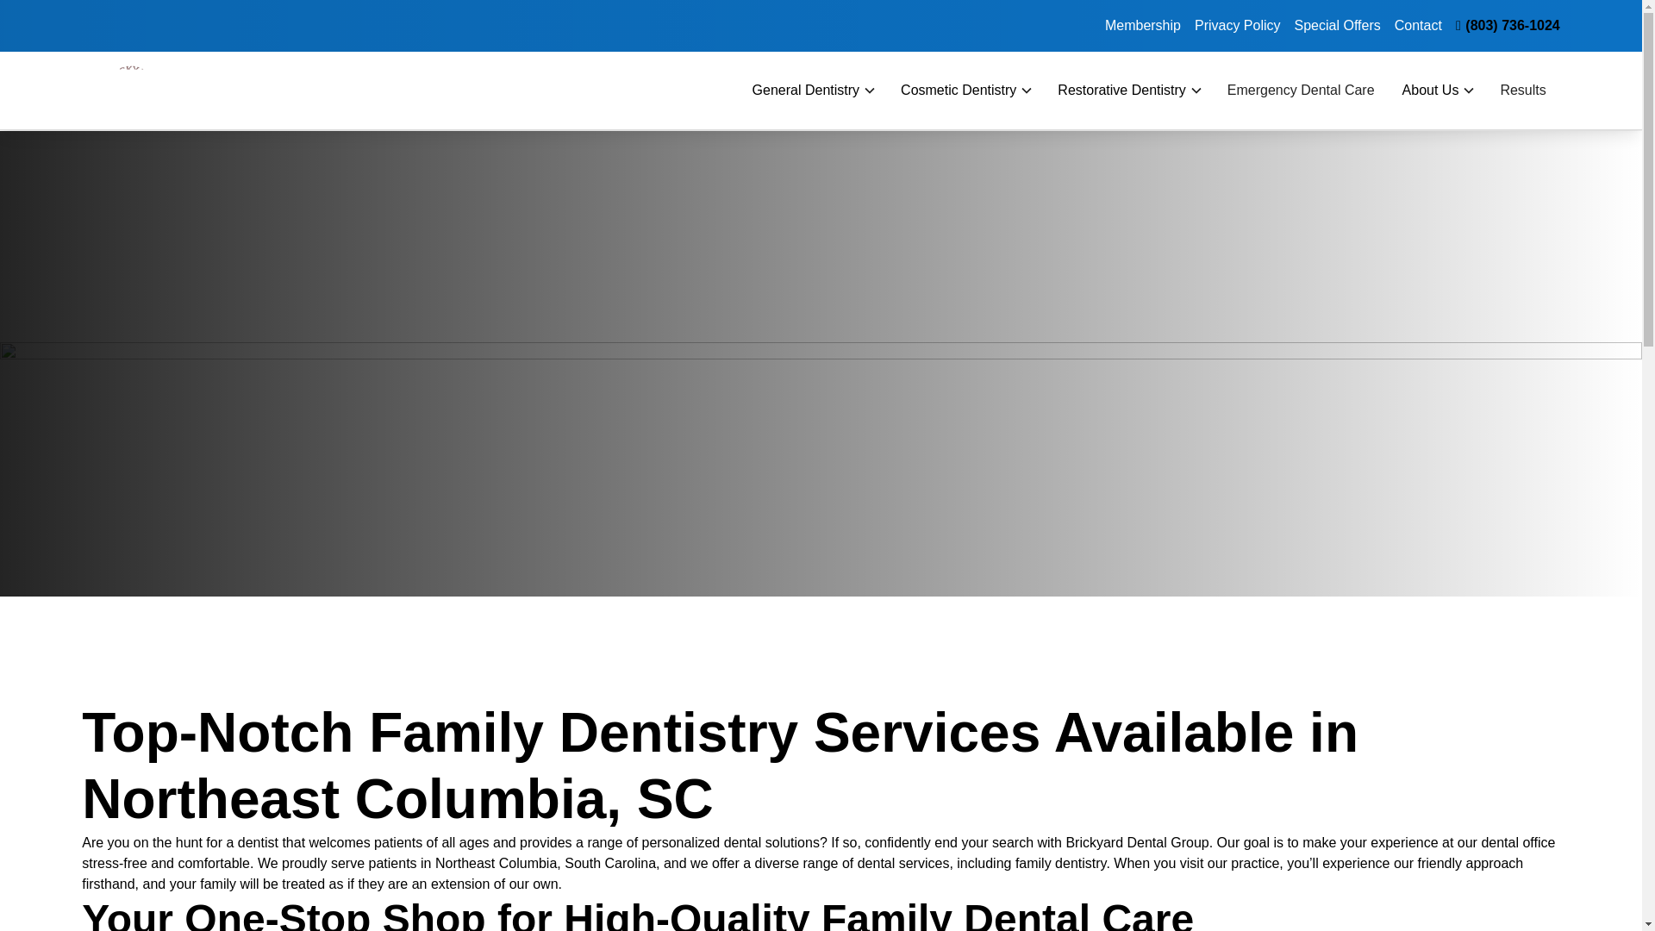 This screenshot has height=931, width=1655. Describe the element at coordinates (1238, 25) in the screenshot. I see `Privacy Policy` at that location.